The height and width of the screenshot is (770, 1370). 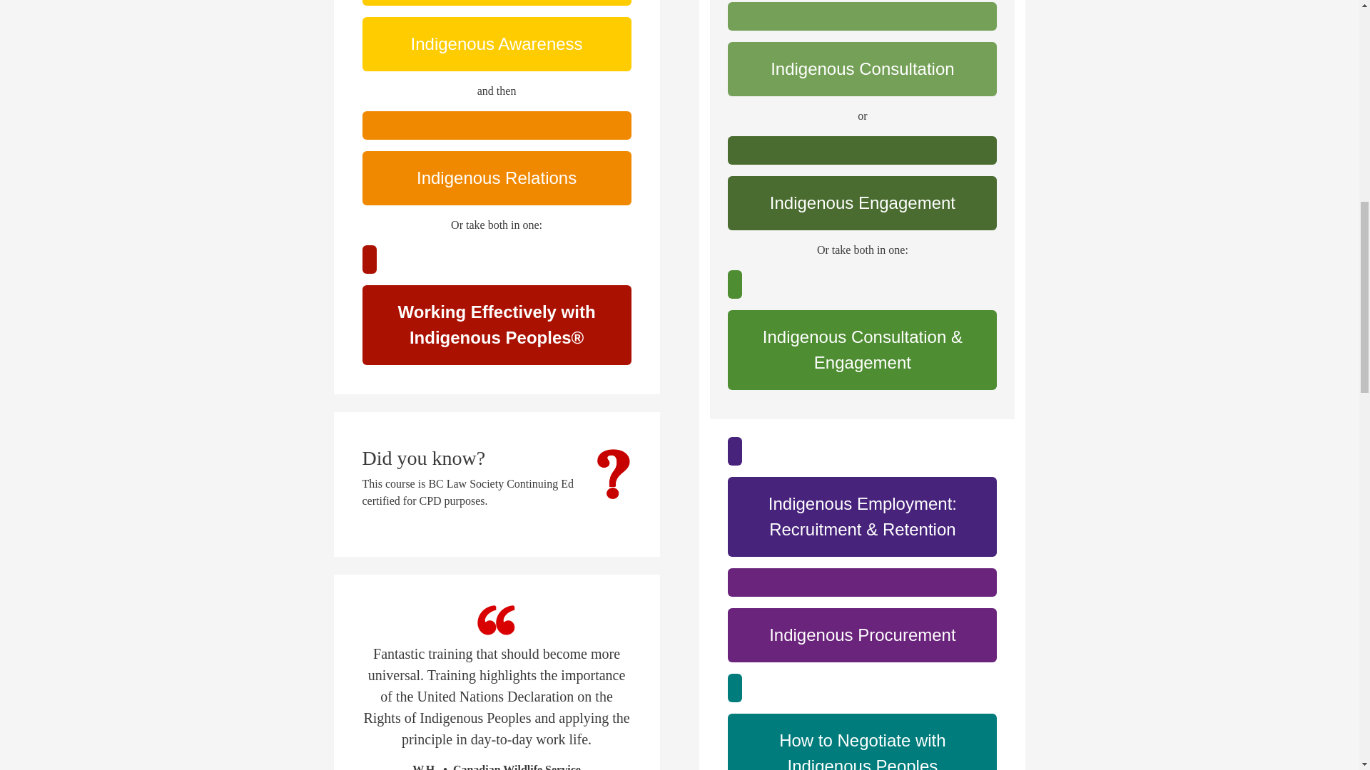 I want to click on Indigenous Awareness, so click(x=497, y=3).